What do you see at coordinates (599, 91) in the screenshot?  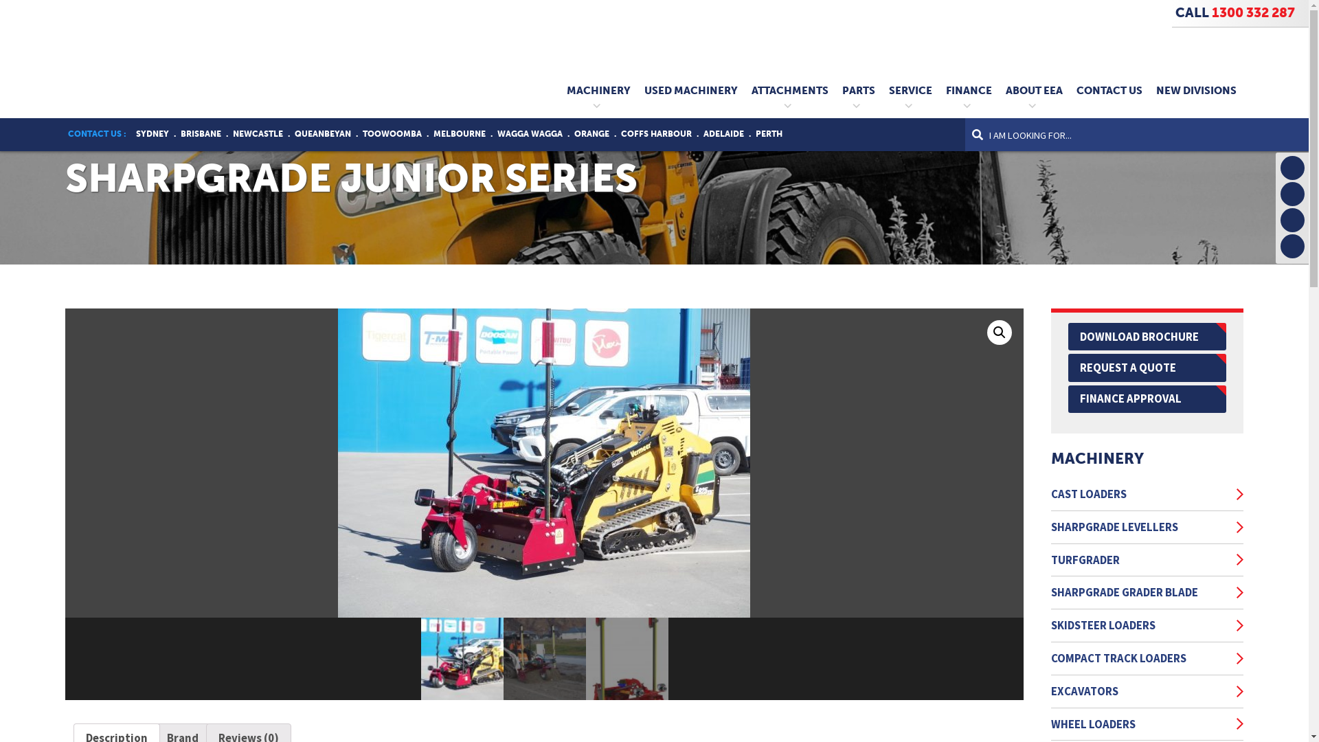 I see `MACHINERY` at bounding box center [599, 91].